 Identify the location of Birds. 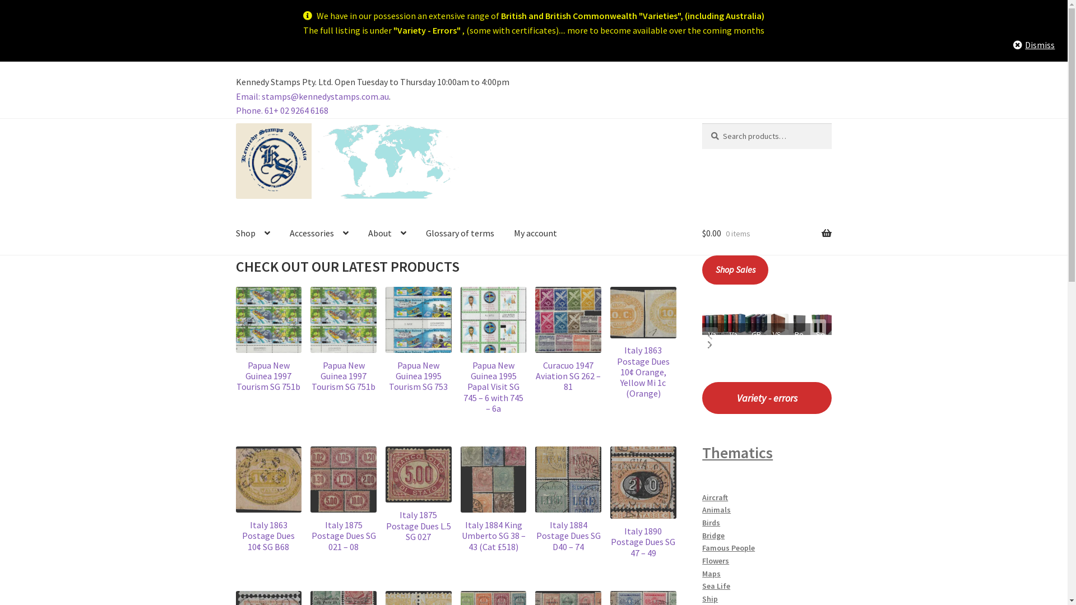
(711, 523).